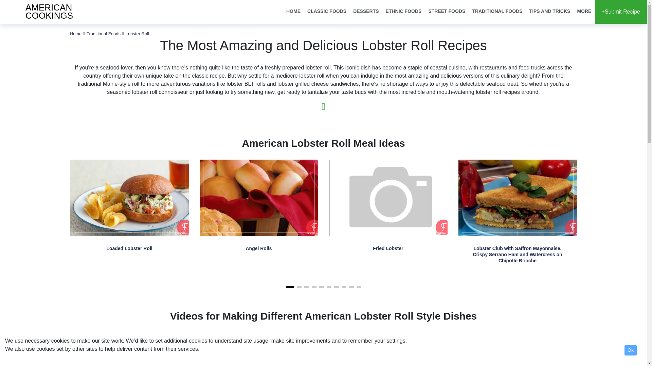 This screenshot has height=366, width=652. Describe the element at coordinates (76, 33) in the screenshot. I see `STREET FOODS` at that location.